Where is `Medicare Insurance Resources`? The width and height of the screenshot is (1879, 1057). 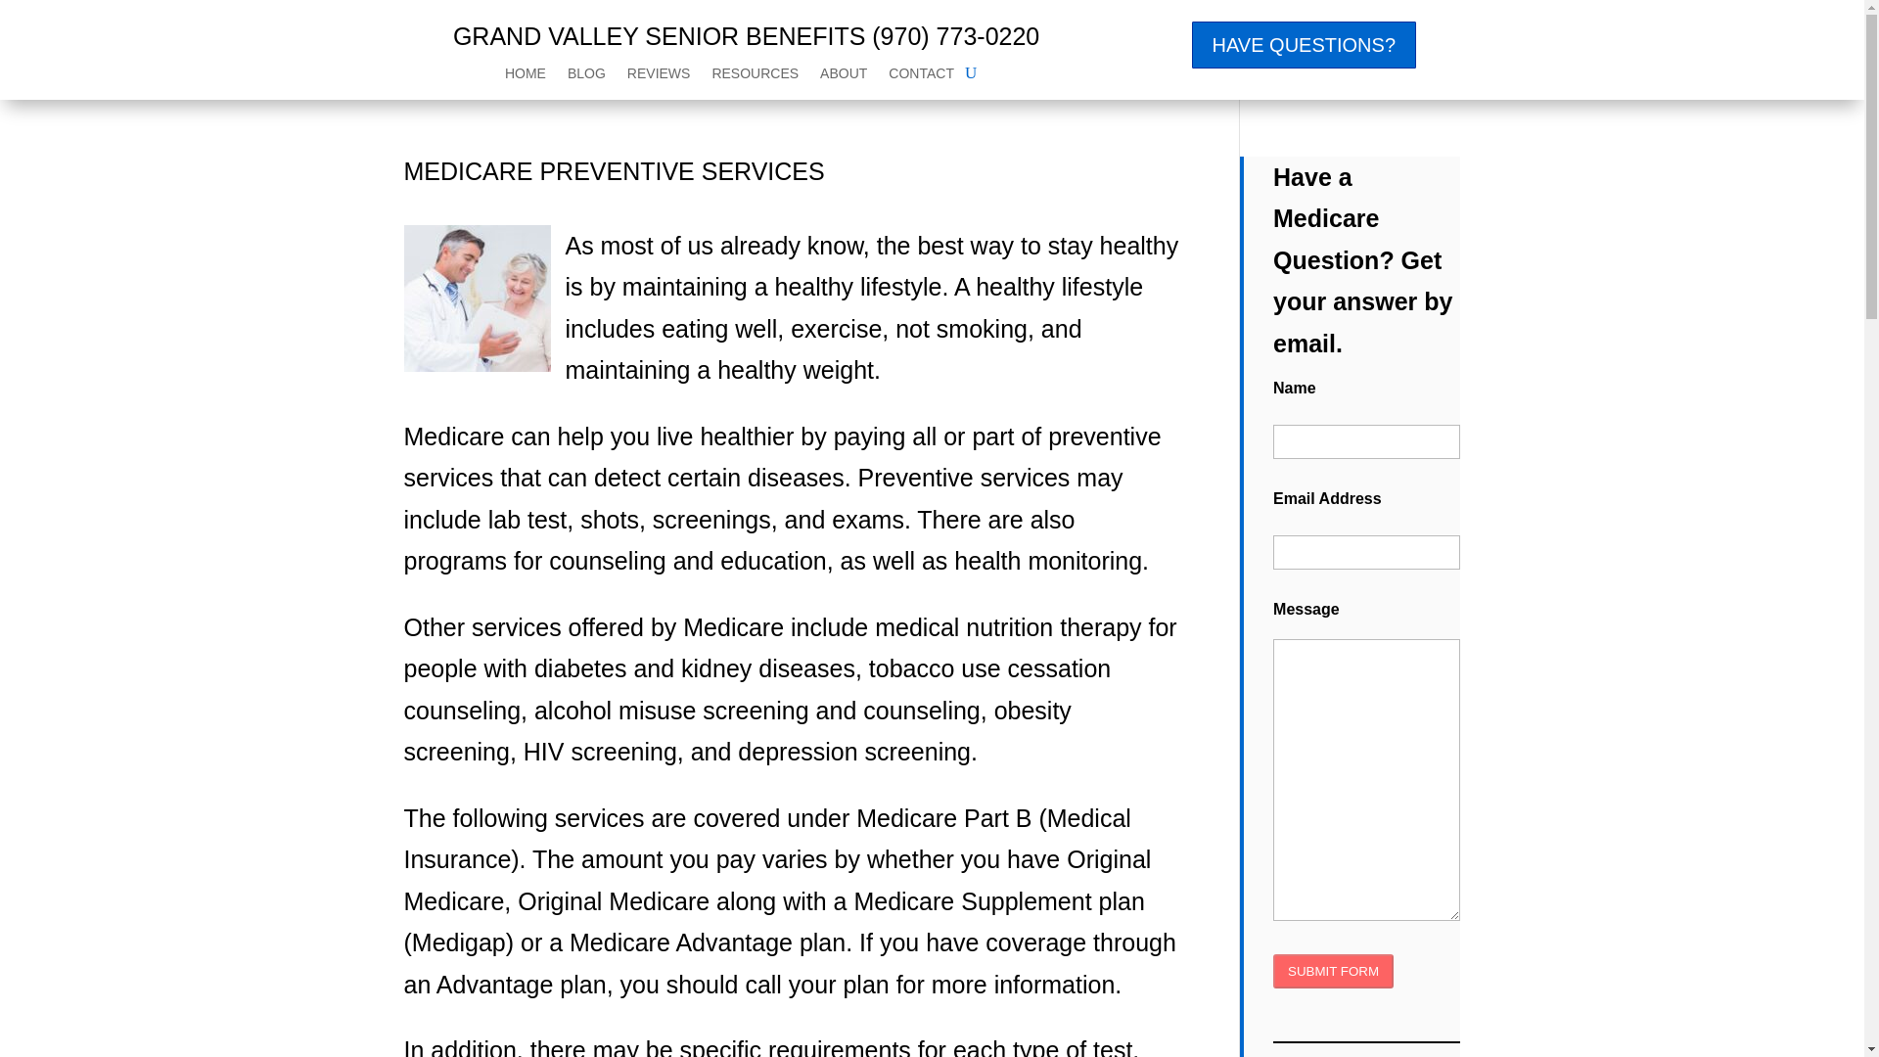 Medicare Insurance Resources is located at coordinates (756, 76).